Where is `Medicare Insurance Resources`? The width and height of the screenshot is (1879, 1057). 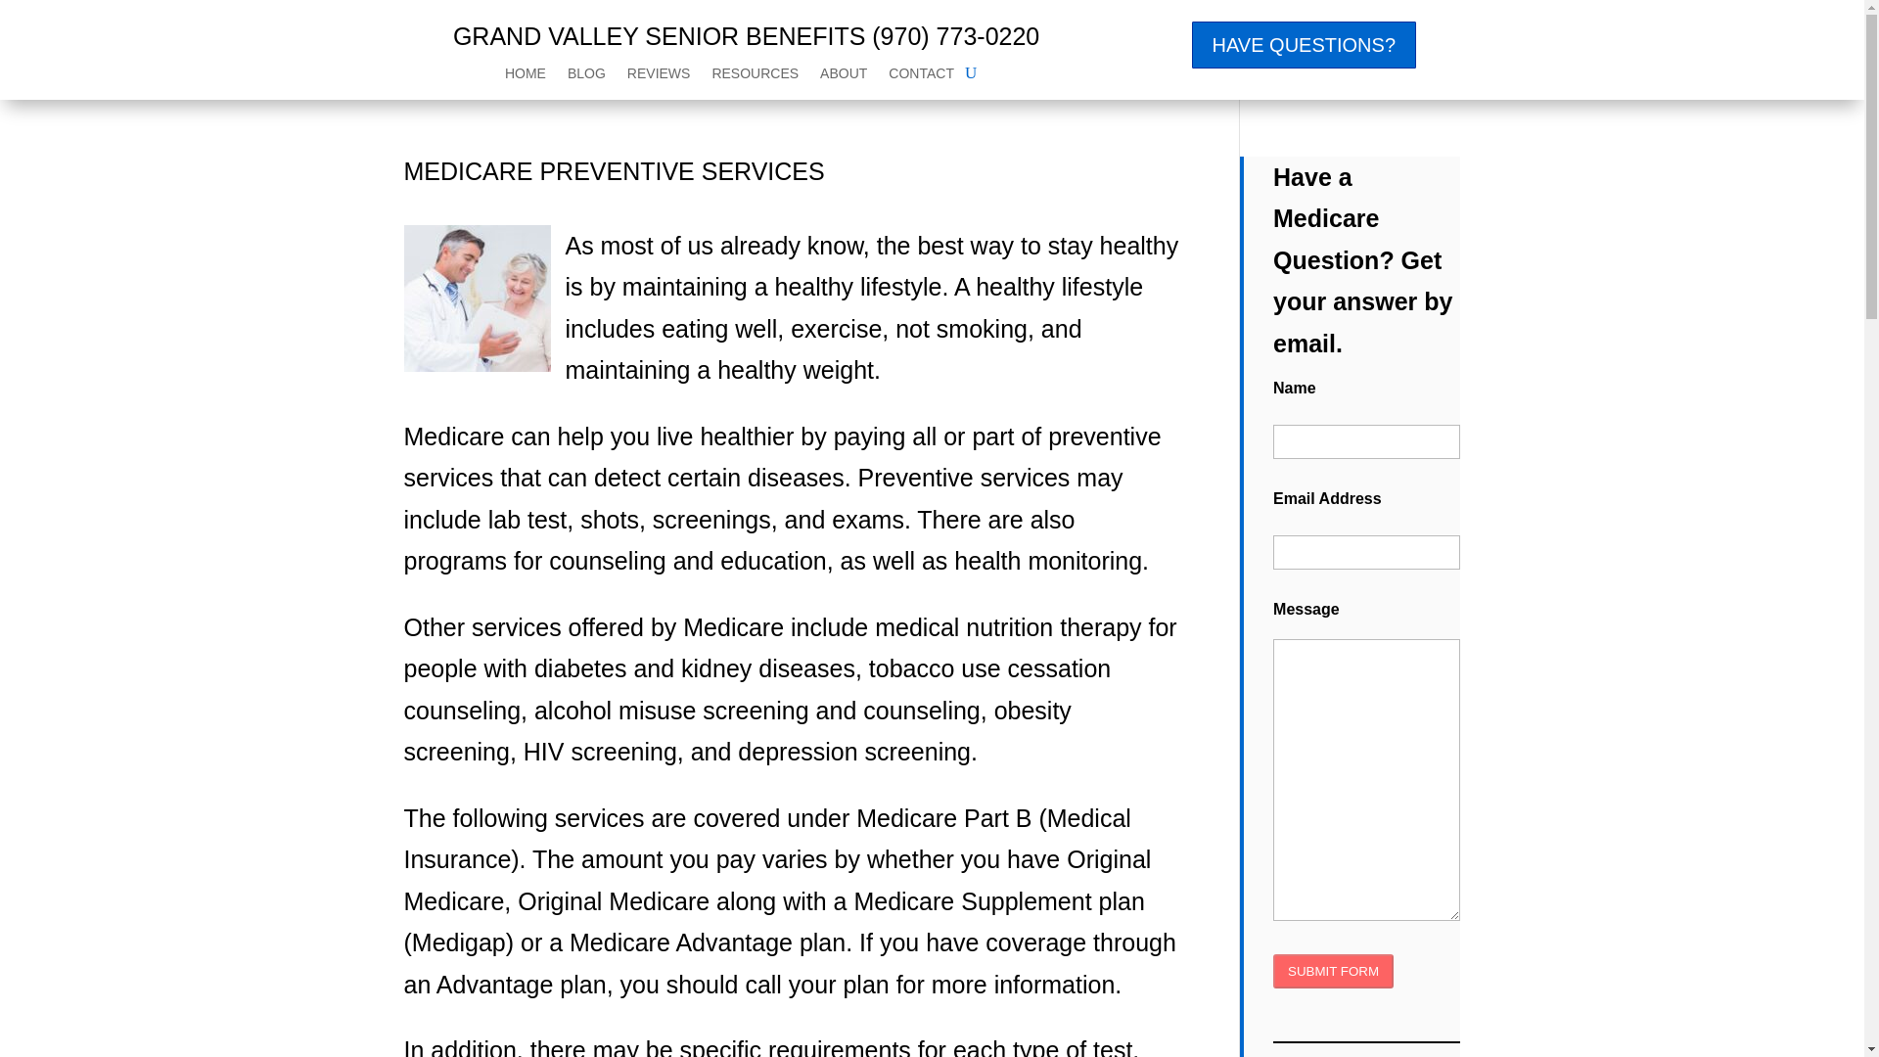 Medicare Insurance Resources is located at coordinates (756, 76).